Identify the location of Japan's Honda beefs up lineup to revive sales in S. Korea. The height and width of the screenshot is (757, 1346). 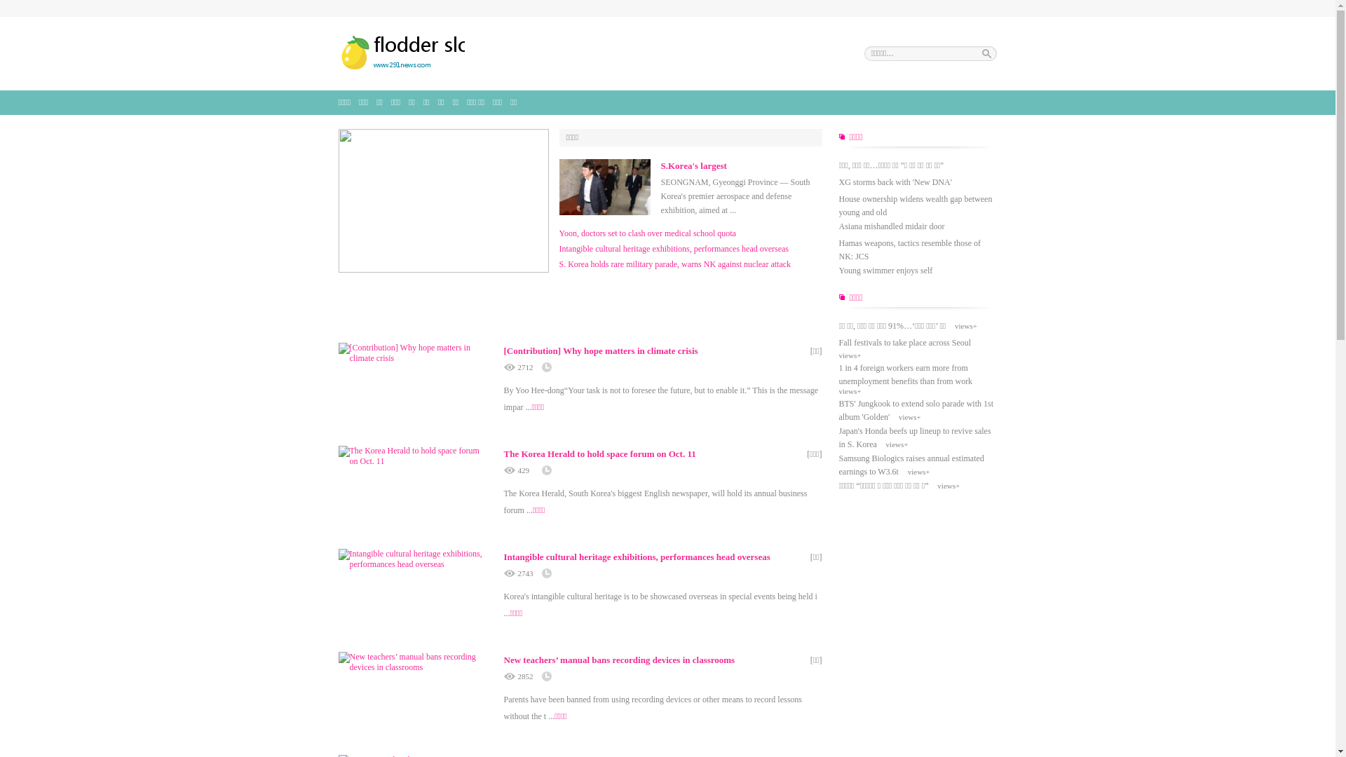
(914, 437).